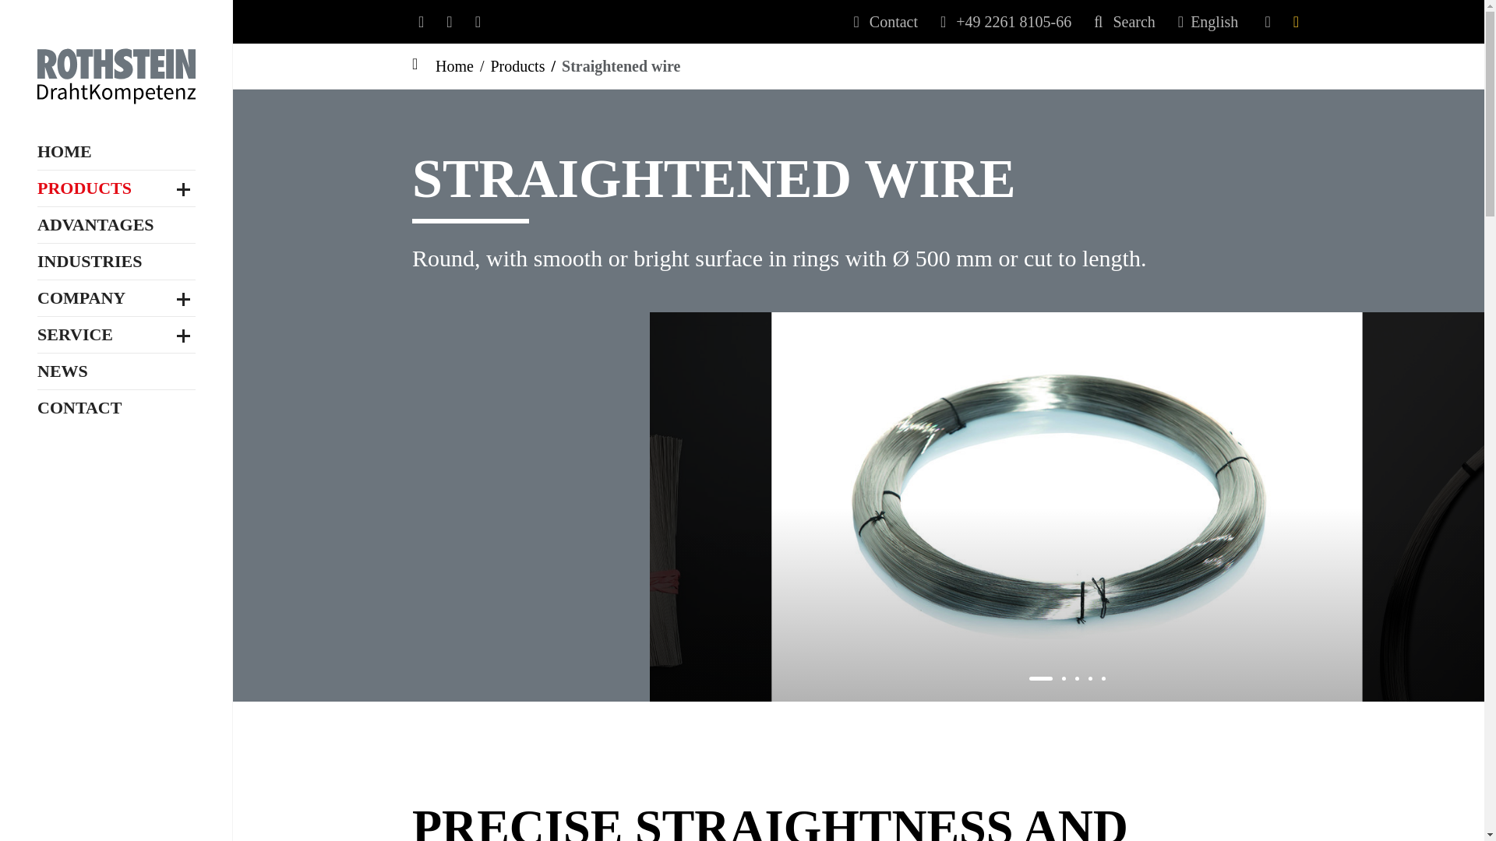  What do you see at coordinates (117, 649) in the screenshot?
I see `Worldwide` at bounding box center [117, 649].